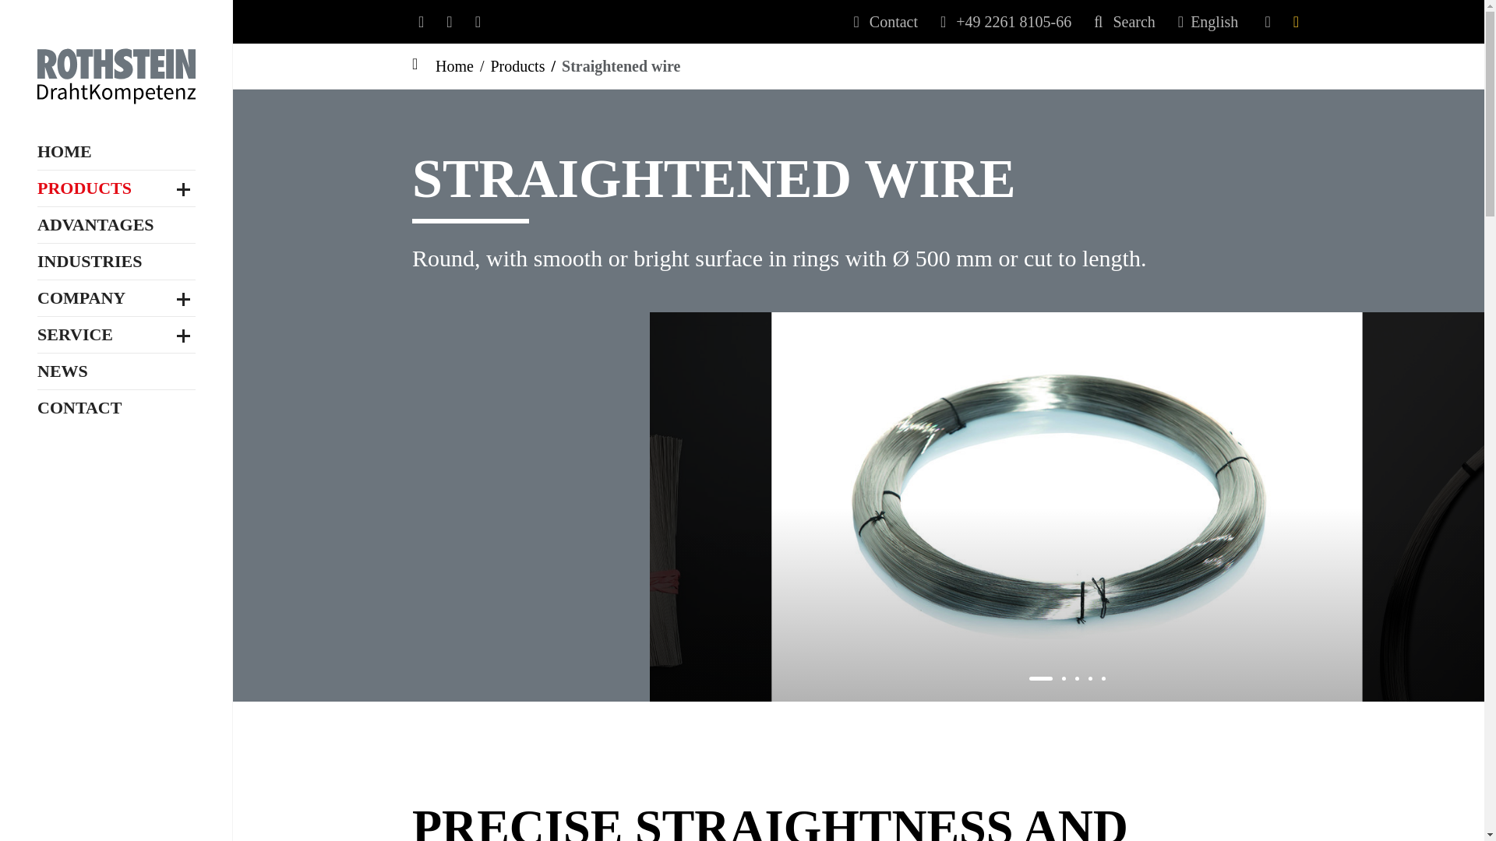  What do you see at coordinates (117, 649) in the screenshot?
I see `Worldwide` at bounding box center [117, 649].